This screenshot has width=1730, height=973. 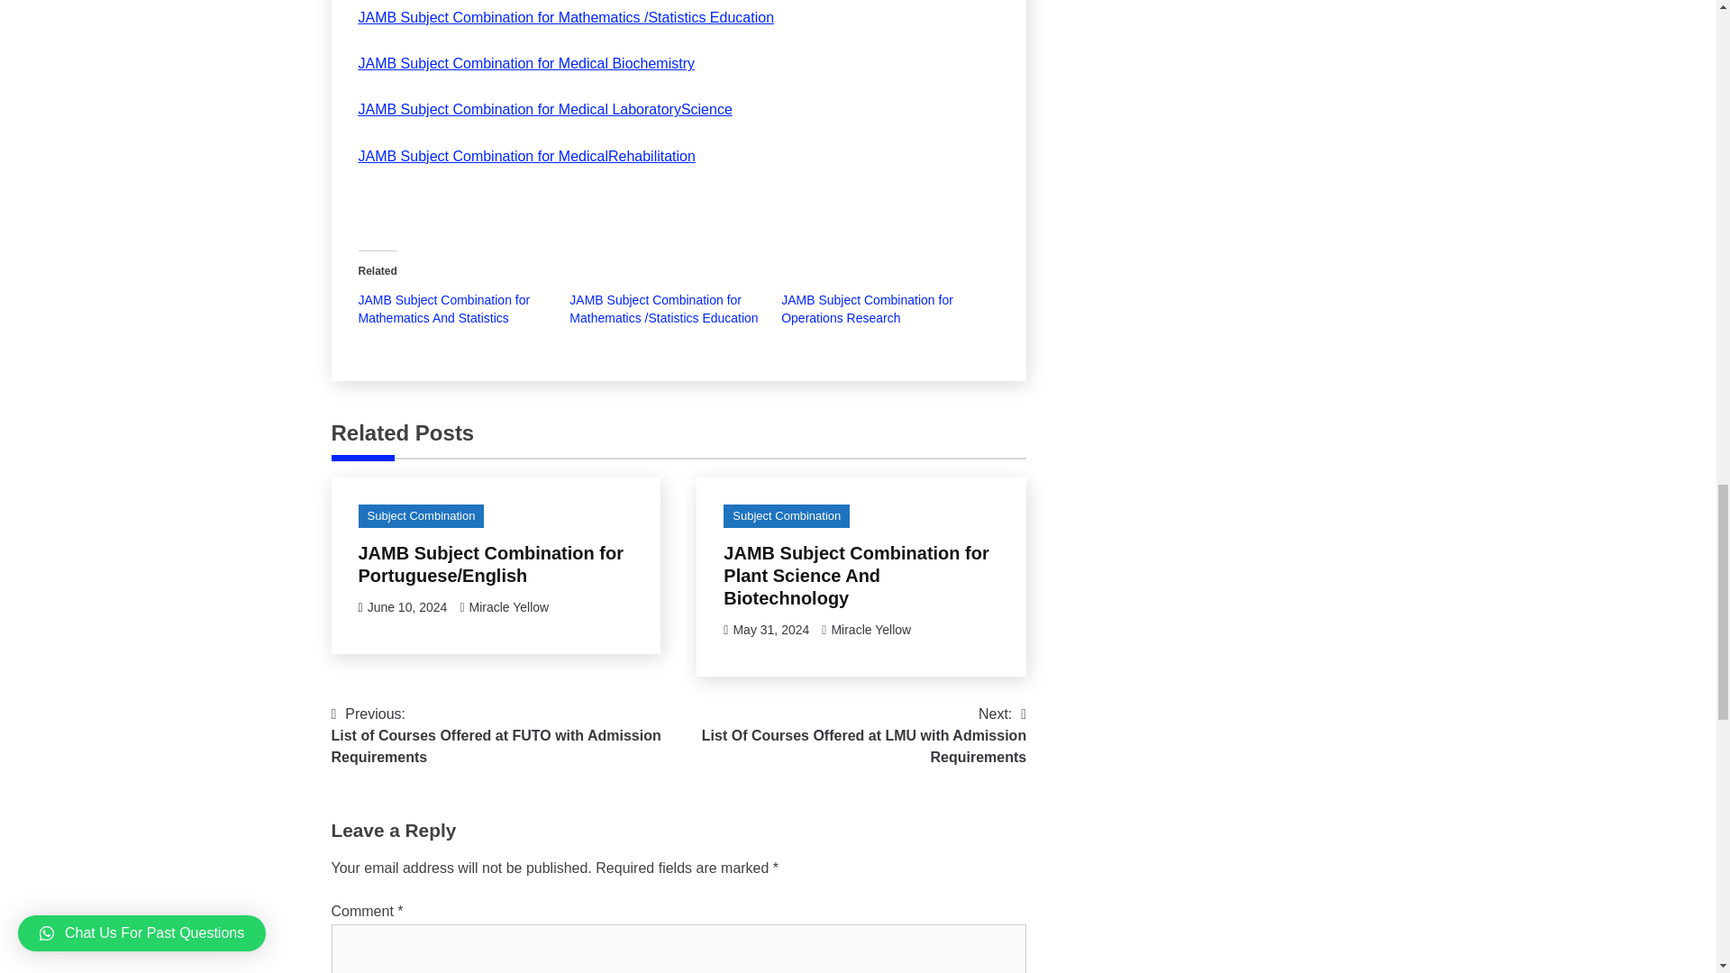 I want to click on JAMB Subject Combination for Medical Biochemistry, so click(x=526, y=63).